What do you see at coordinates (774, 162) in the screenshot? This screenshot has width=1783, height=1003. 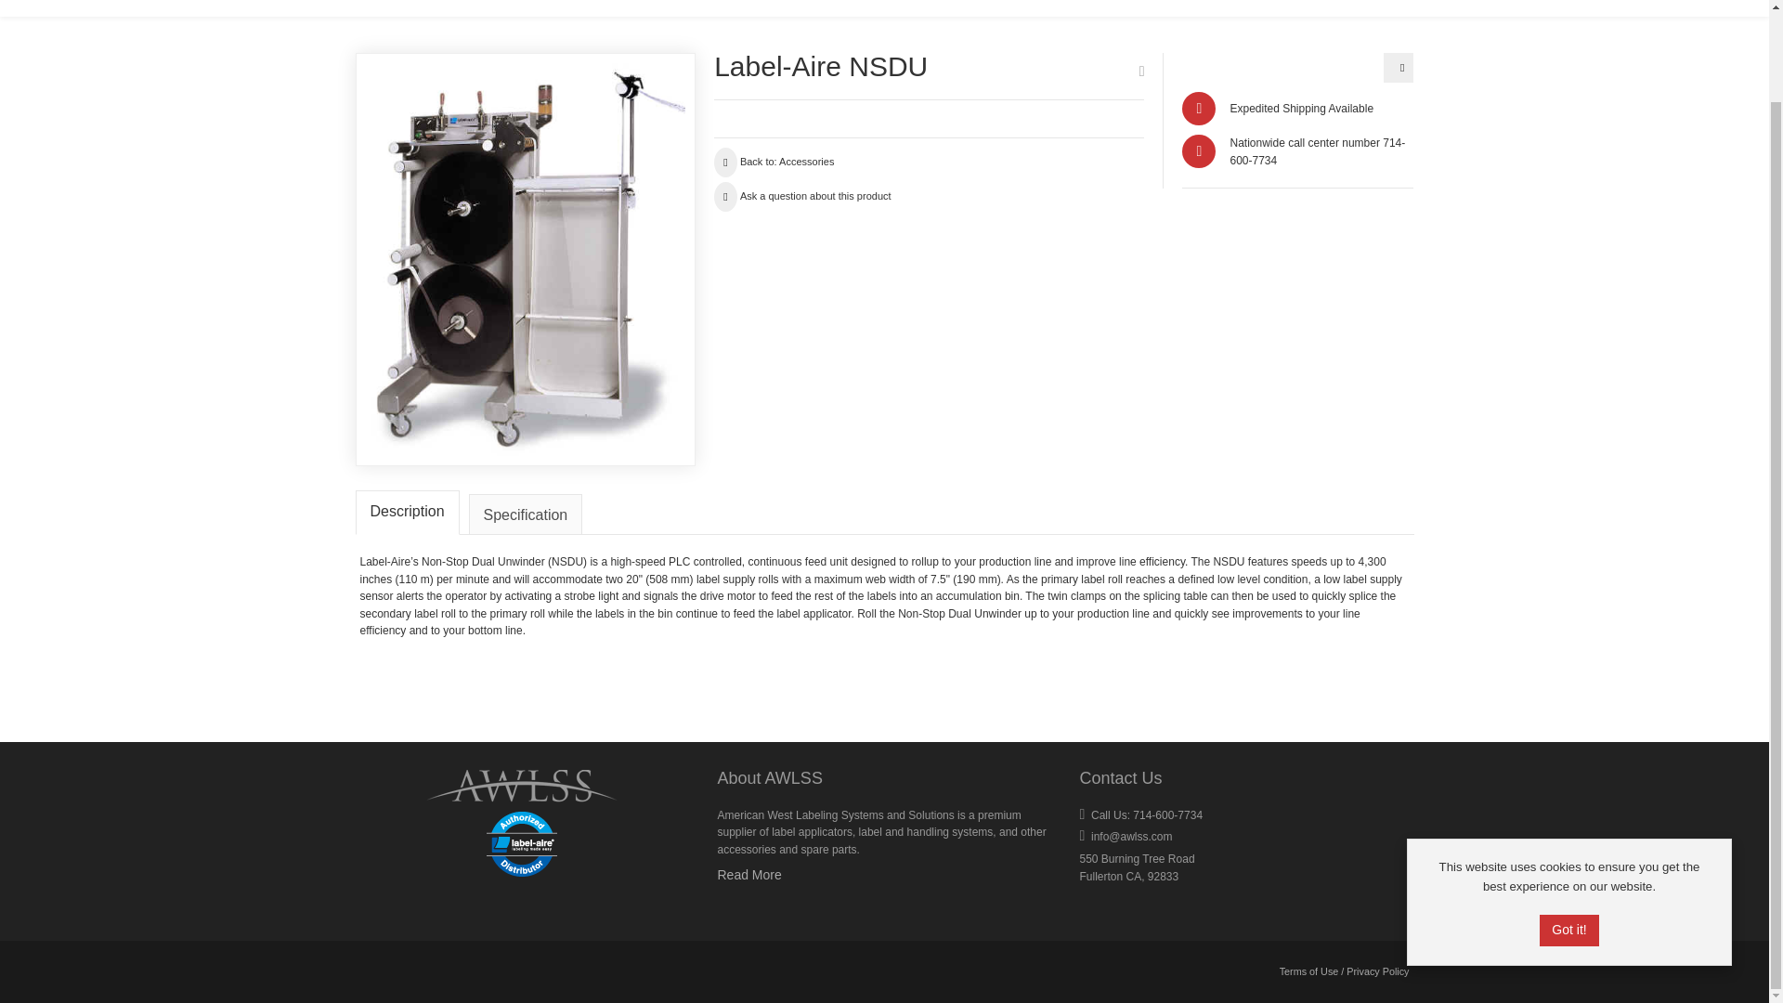 I see ` Back to: Accessories` at bounding box center [774, 162].